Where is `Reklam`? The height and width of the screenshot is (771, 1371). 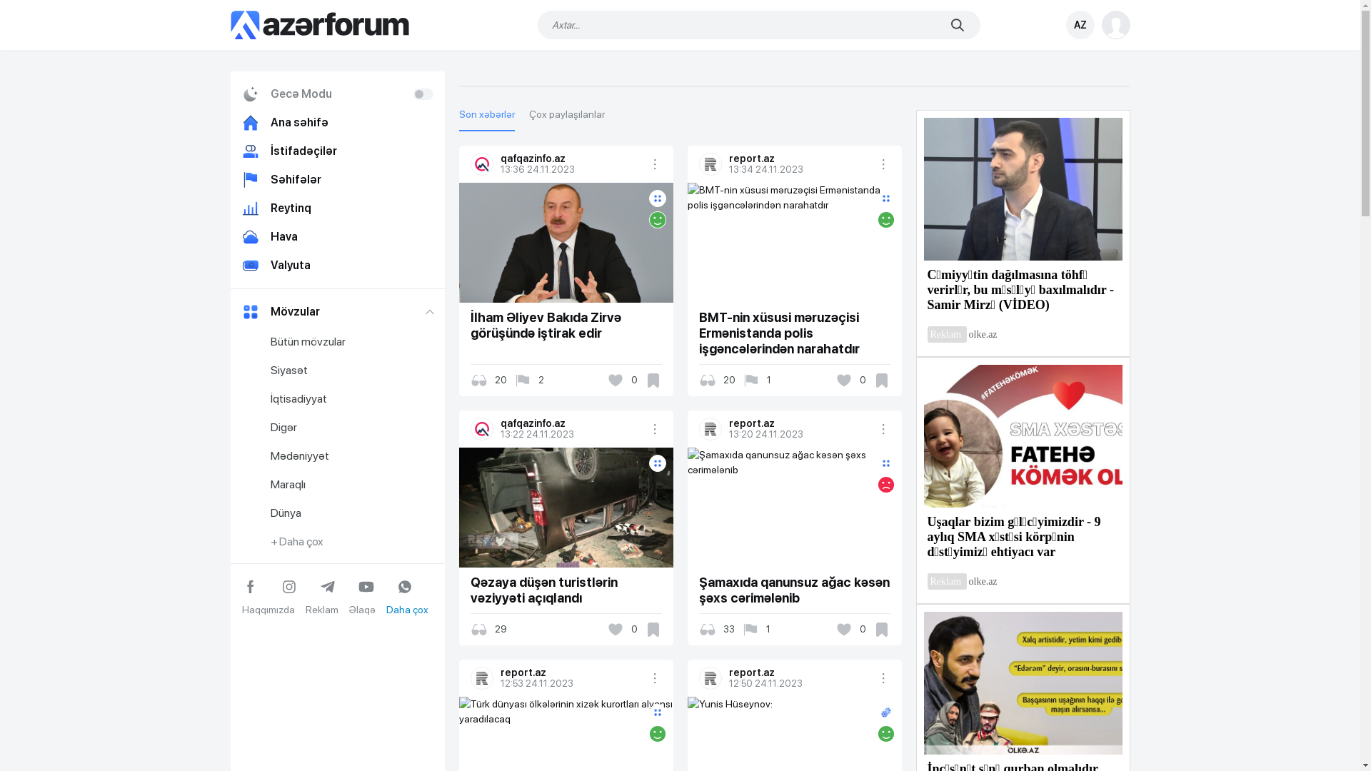
Reklam is located at coordinates (322, 610).